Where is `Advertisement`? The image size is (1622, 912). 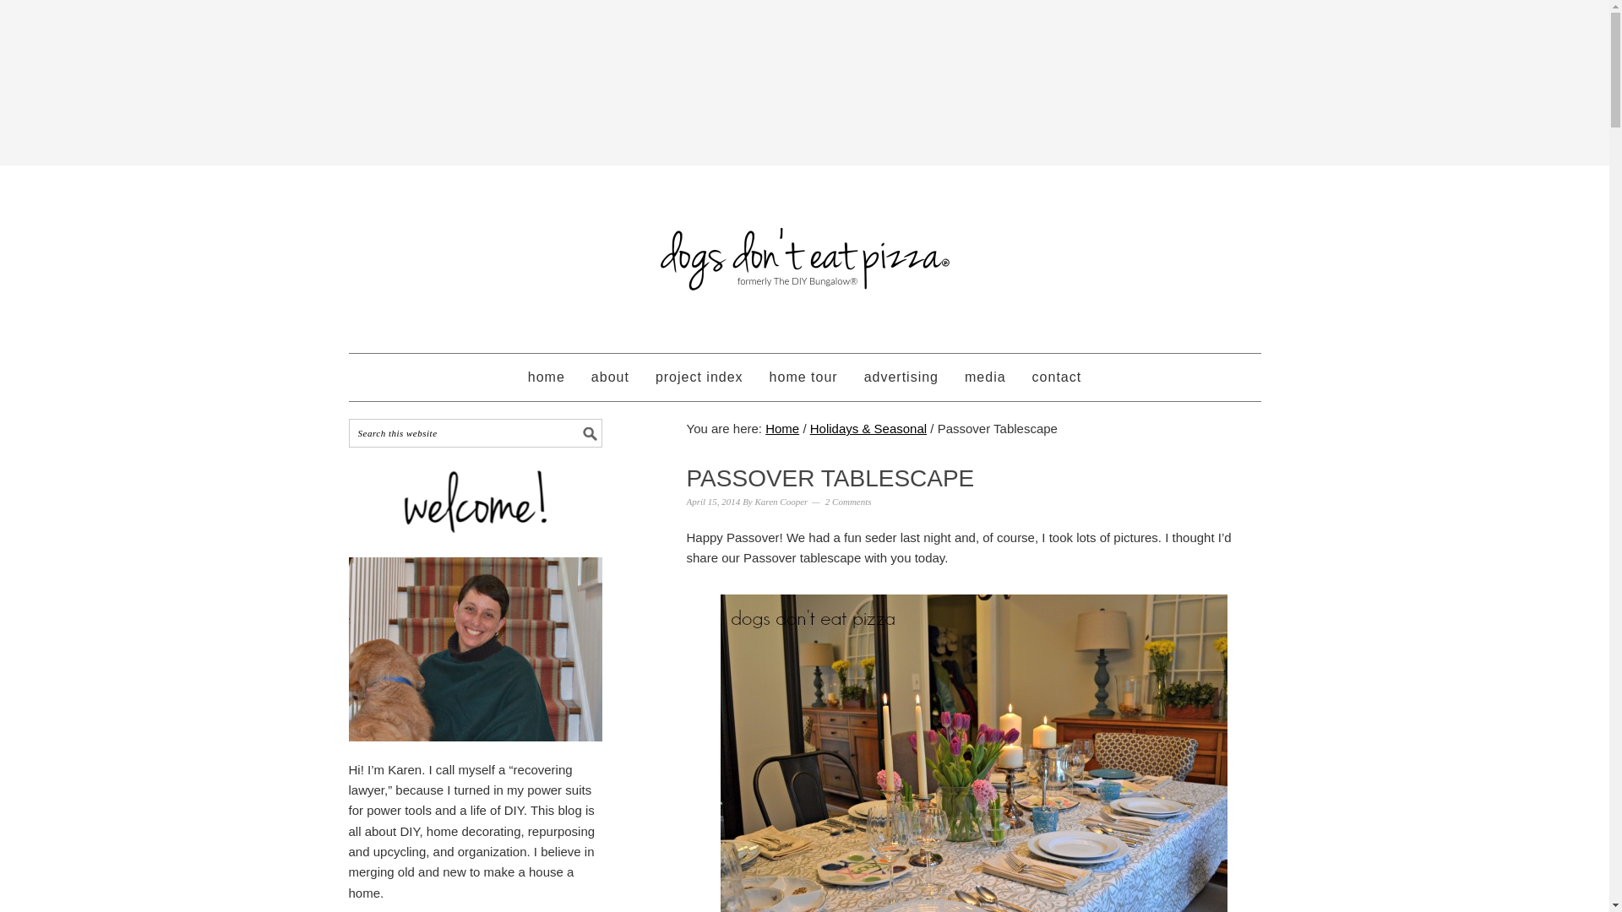 Advertisement is located at coordinates (803, 100).